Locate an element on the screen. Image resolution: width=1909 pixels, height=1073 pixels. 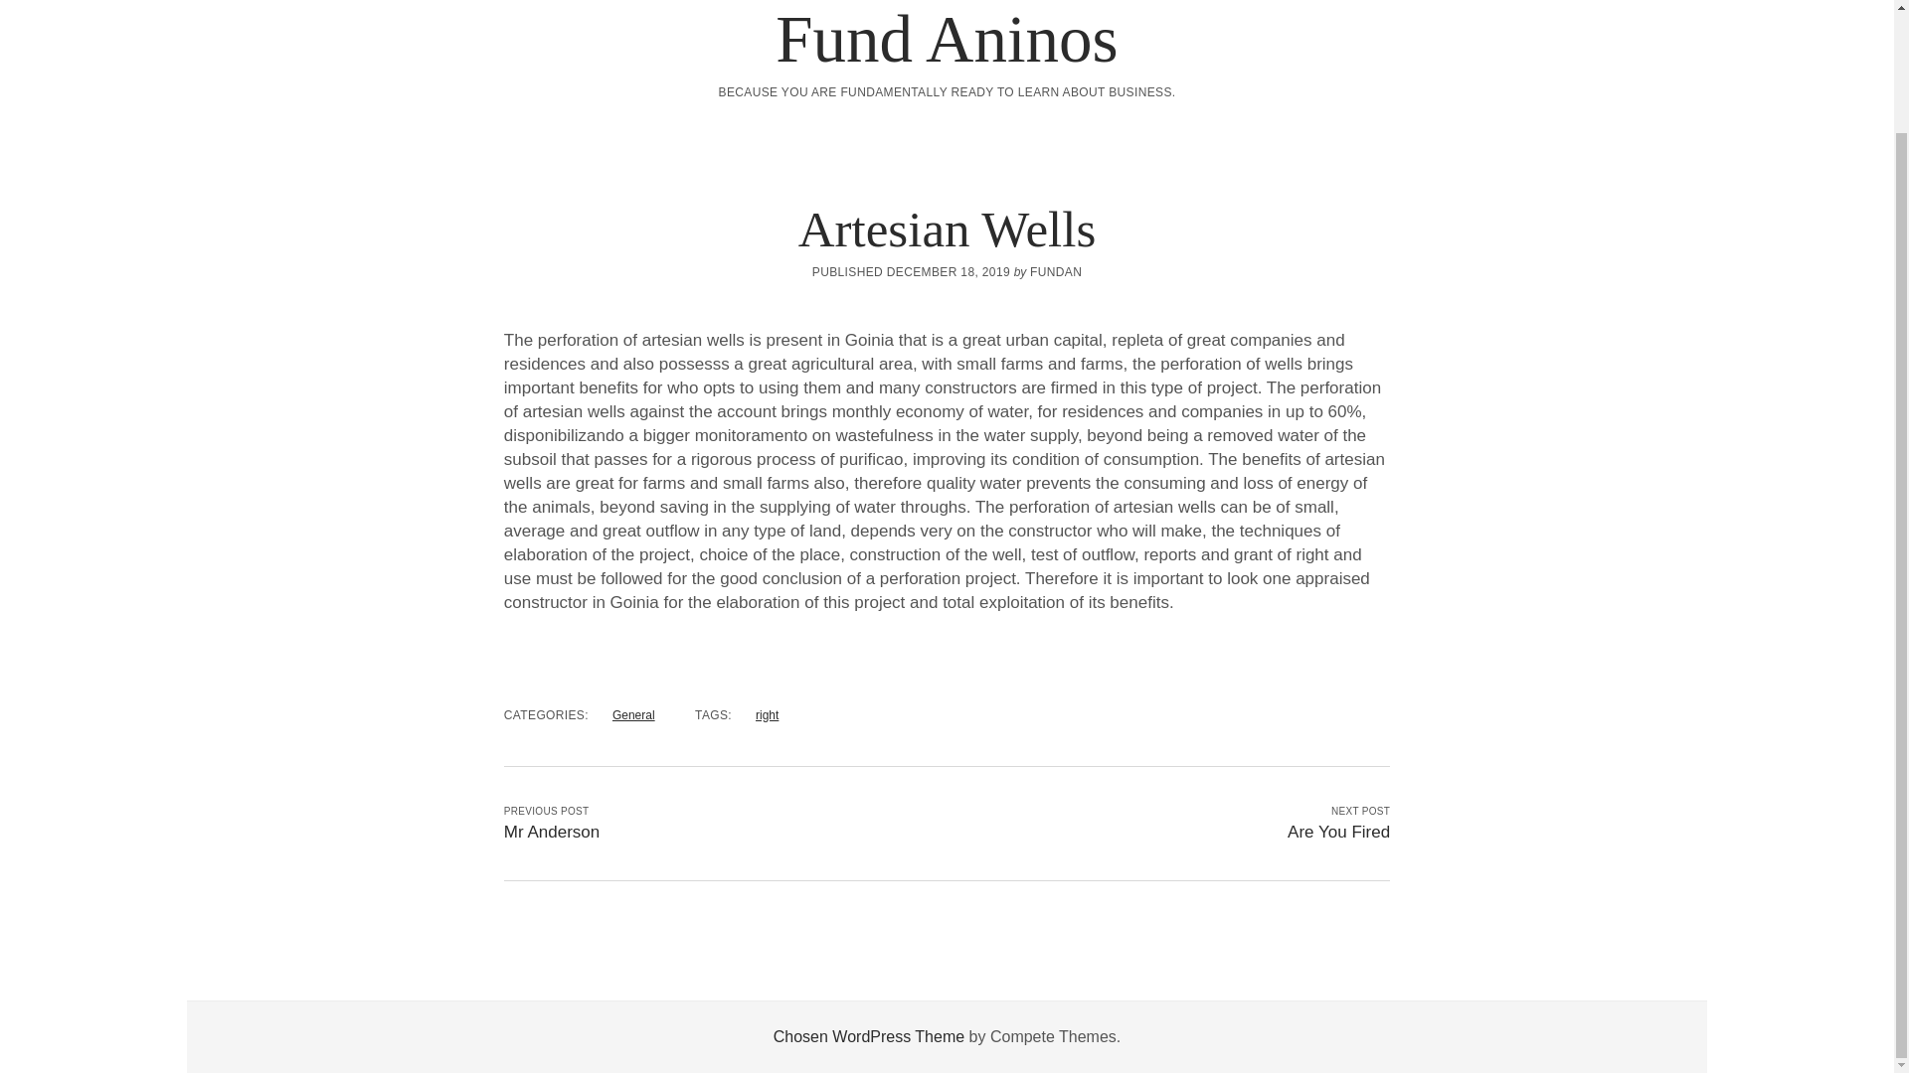
Fund Aninos is located at coordinates (946, 38).